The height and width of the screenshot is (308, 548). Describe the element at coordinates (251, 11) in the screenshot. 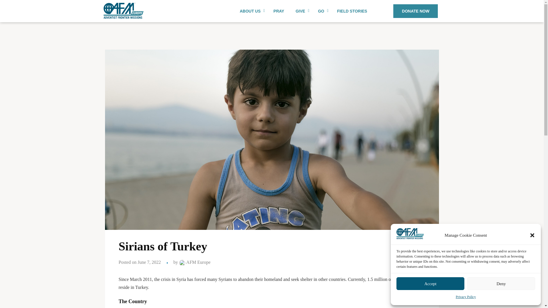

I see `DONATE NOW` at that location.